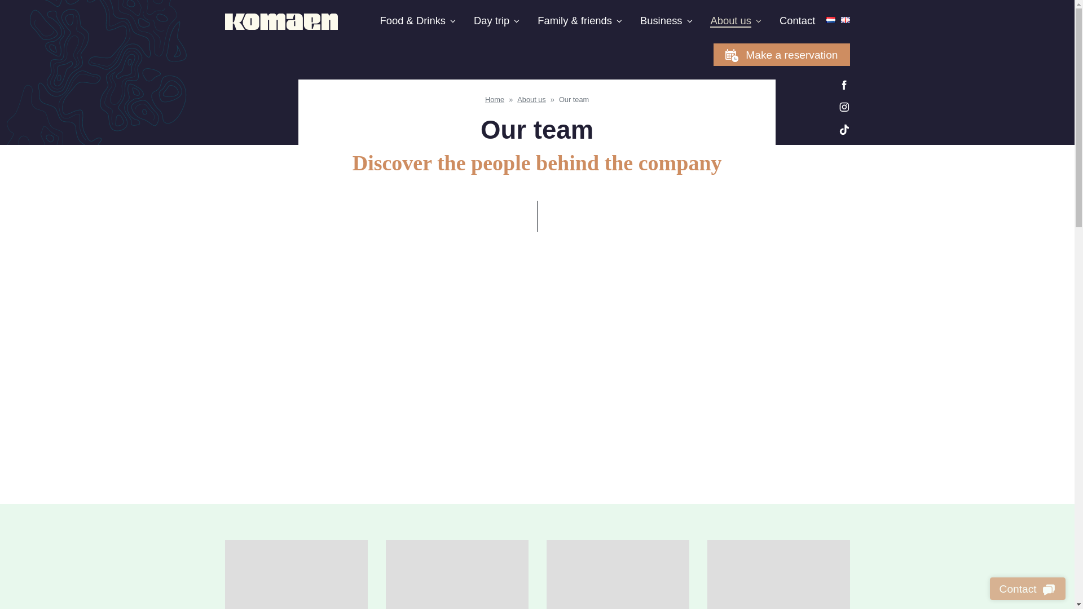  Describe the element at coordinates (667, 20) in the screenshot. I see `Business` at that location.